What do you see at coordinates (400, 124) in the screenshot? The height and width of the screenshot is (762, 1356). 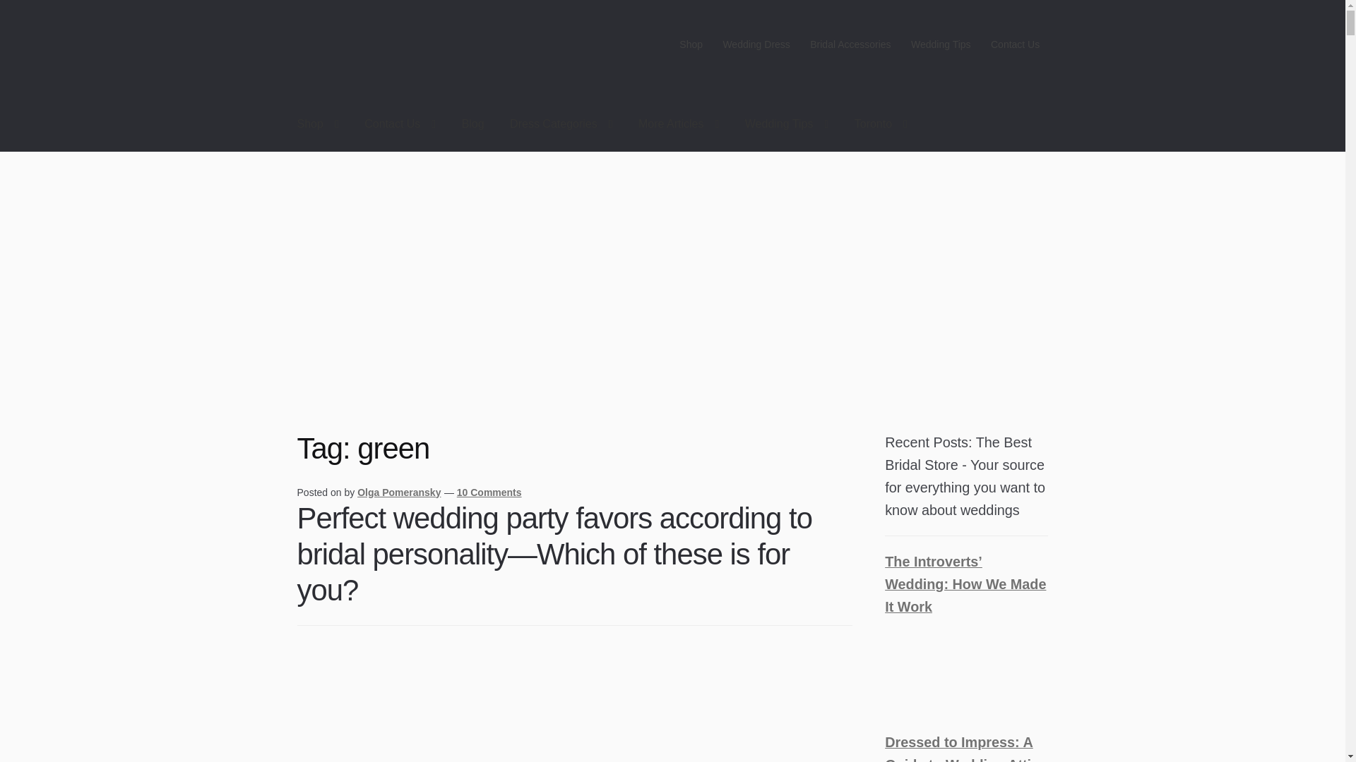 I see `Contact Us` at bounding box center [400, 124].